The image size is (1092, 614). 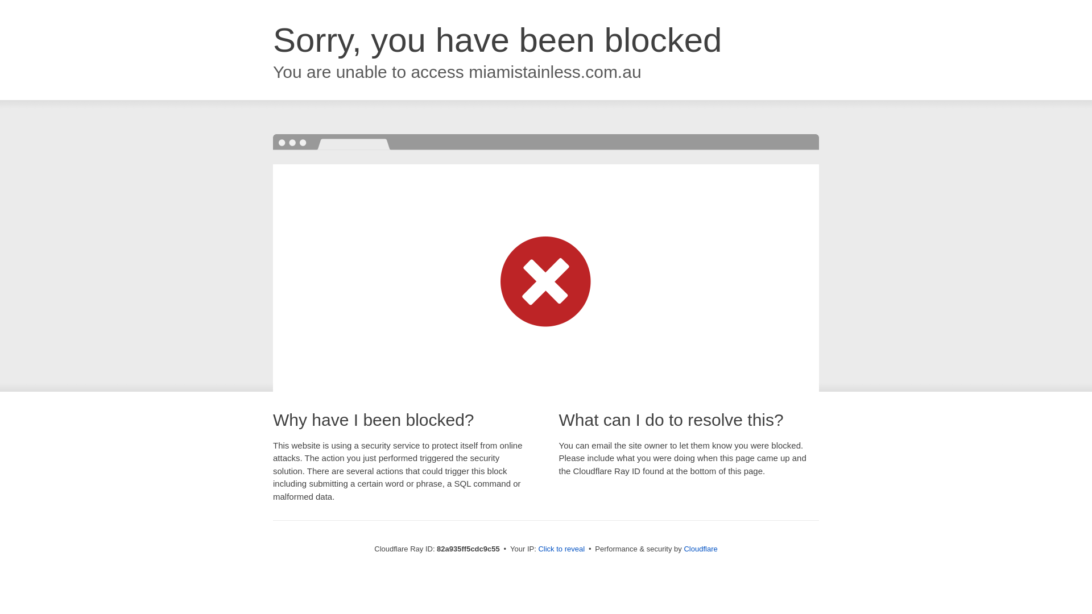 What do you see at coordinates (701, 549) in the screenshot?
I see `Cloudflare` at bounding box center [701, 549].